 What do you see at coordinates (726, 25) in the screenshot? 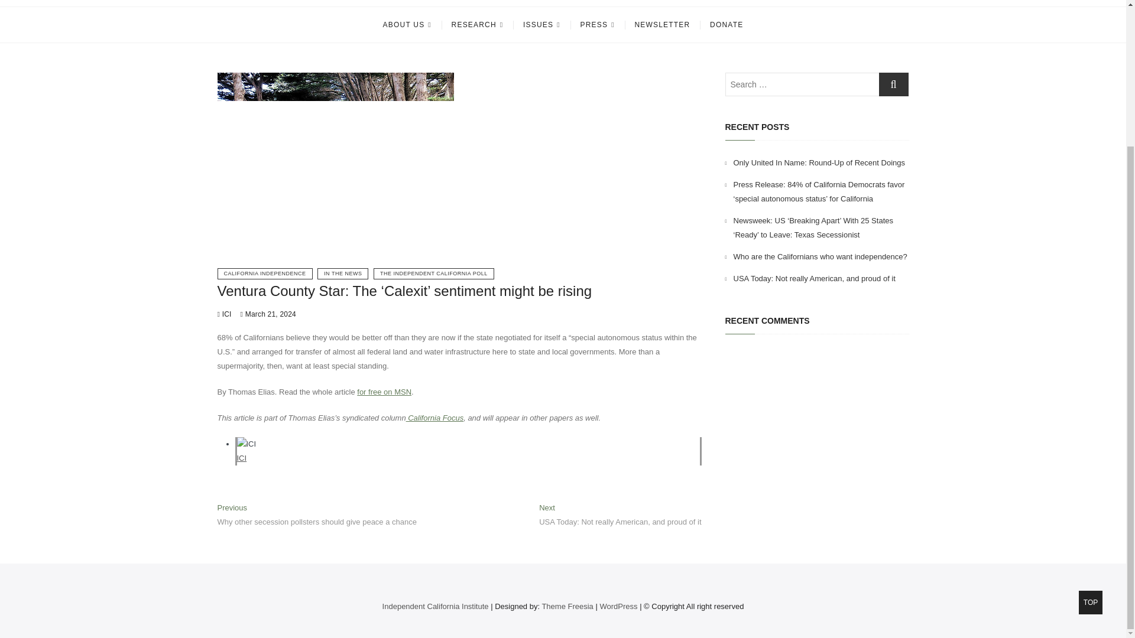
I see `DONATE` at bounding box center [726, 25].